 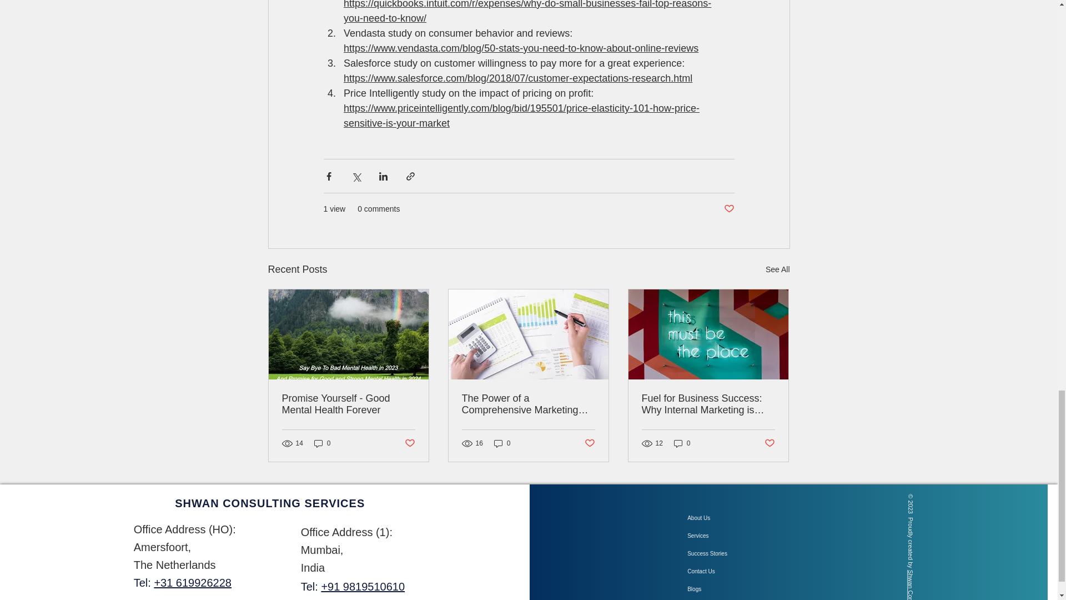 I want to click on 0, so click(x=322, y=443).